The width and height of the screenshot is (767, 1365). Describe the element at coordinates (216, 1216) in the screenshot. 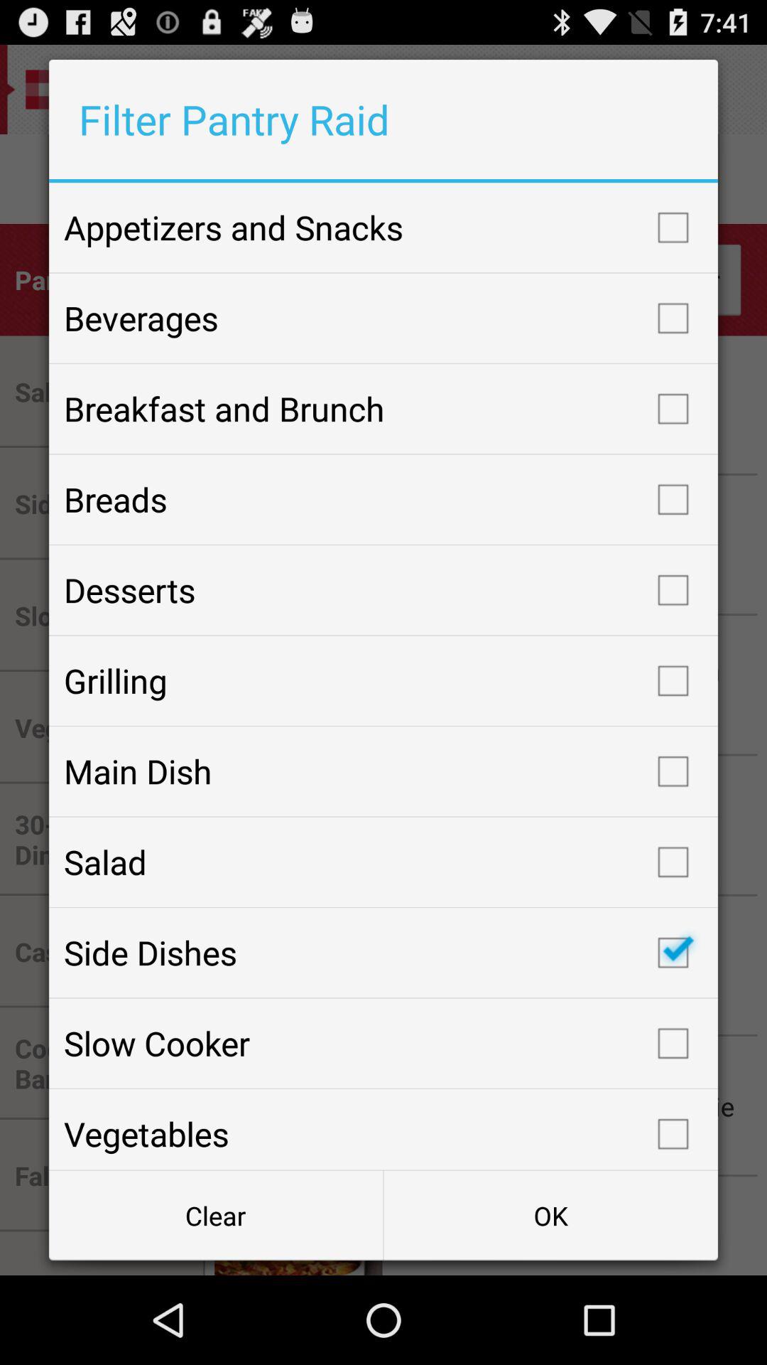

I see `choose item to the left of the ok item` at that location.